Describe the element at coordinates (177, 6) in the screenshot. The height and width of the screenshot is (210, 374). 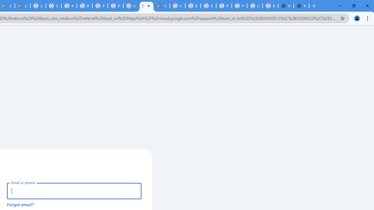
I see `Google Cloud Platform` at that location.